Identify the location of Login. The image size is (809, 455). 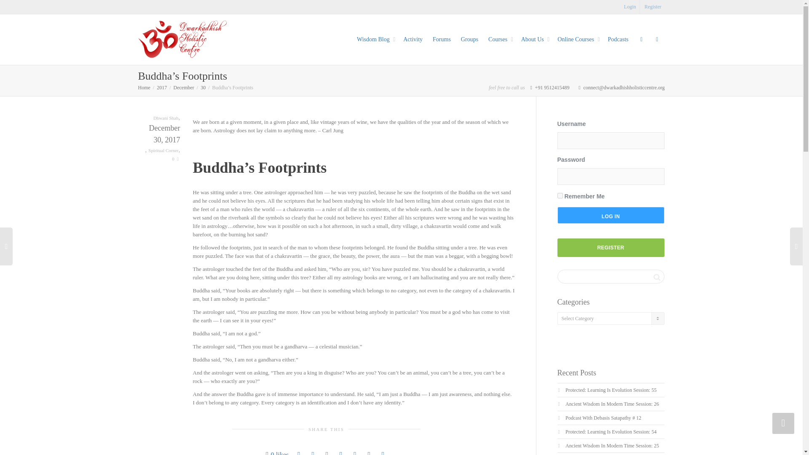
(630, 7).